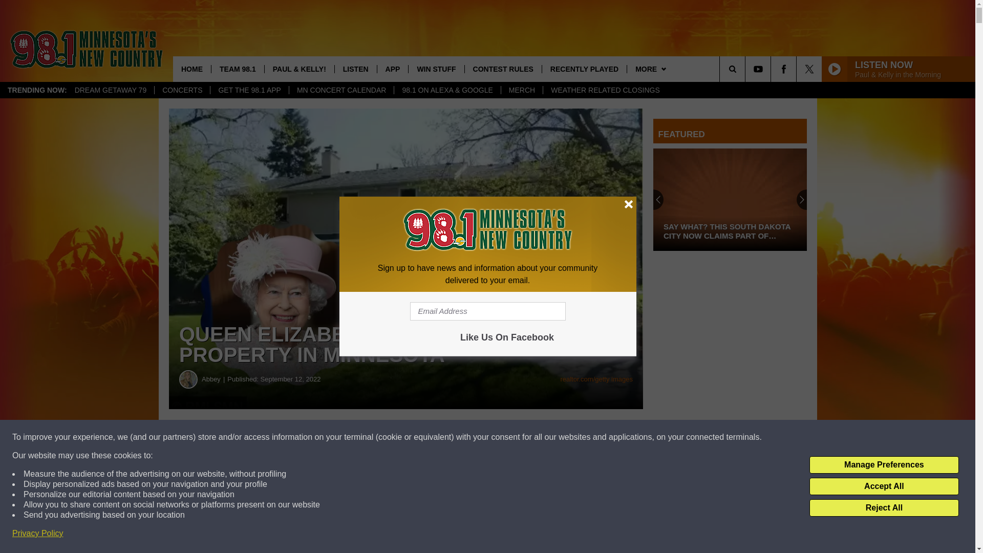  Describe the element at coordinates (182, 90) in the screenshot. I see `CONCERTS` at that location.